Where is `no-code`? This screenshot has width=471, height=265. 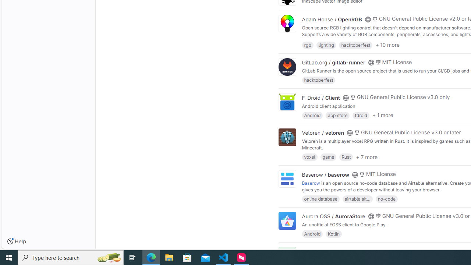
no-code is located at coordinates (386, 199).